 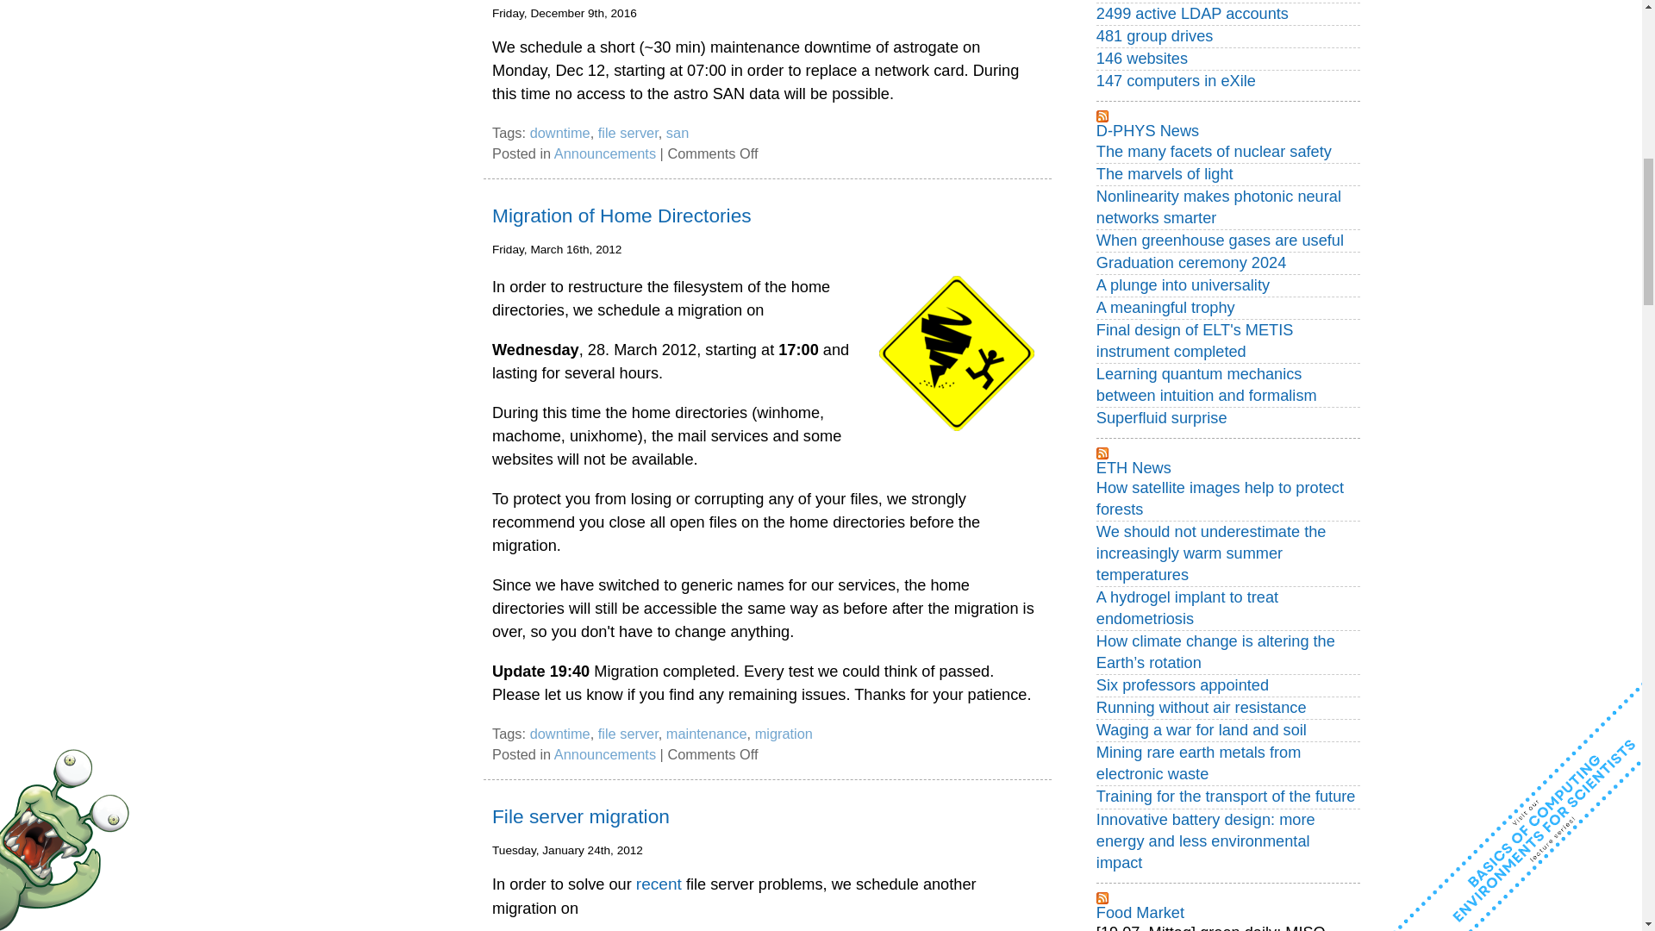 I want to click on Announcements, so click(x=605, y=153).